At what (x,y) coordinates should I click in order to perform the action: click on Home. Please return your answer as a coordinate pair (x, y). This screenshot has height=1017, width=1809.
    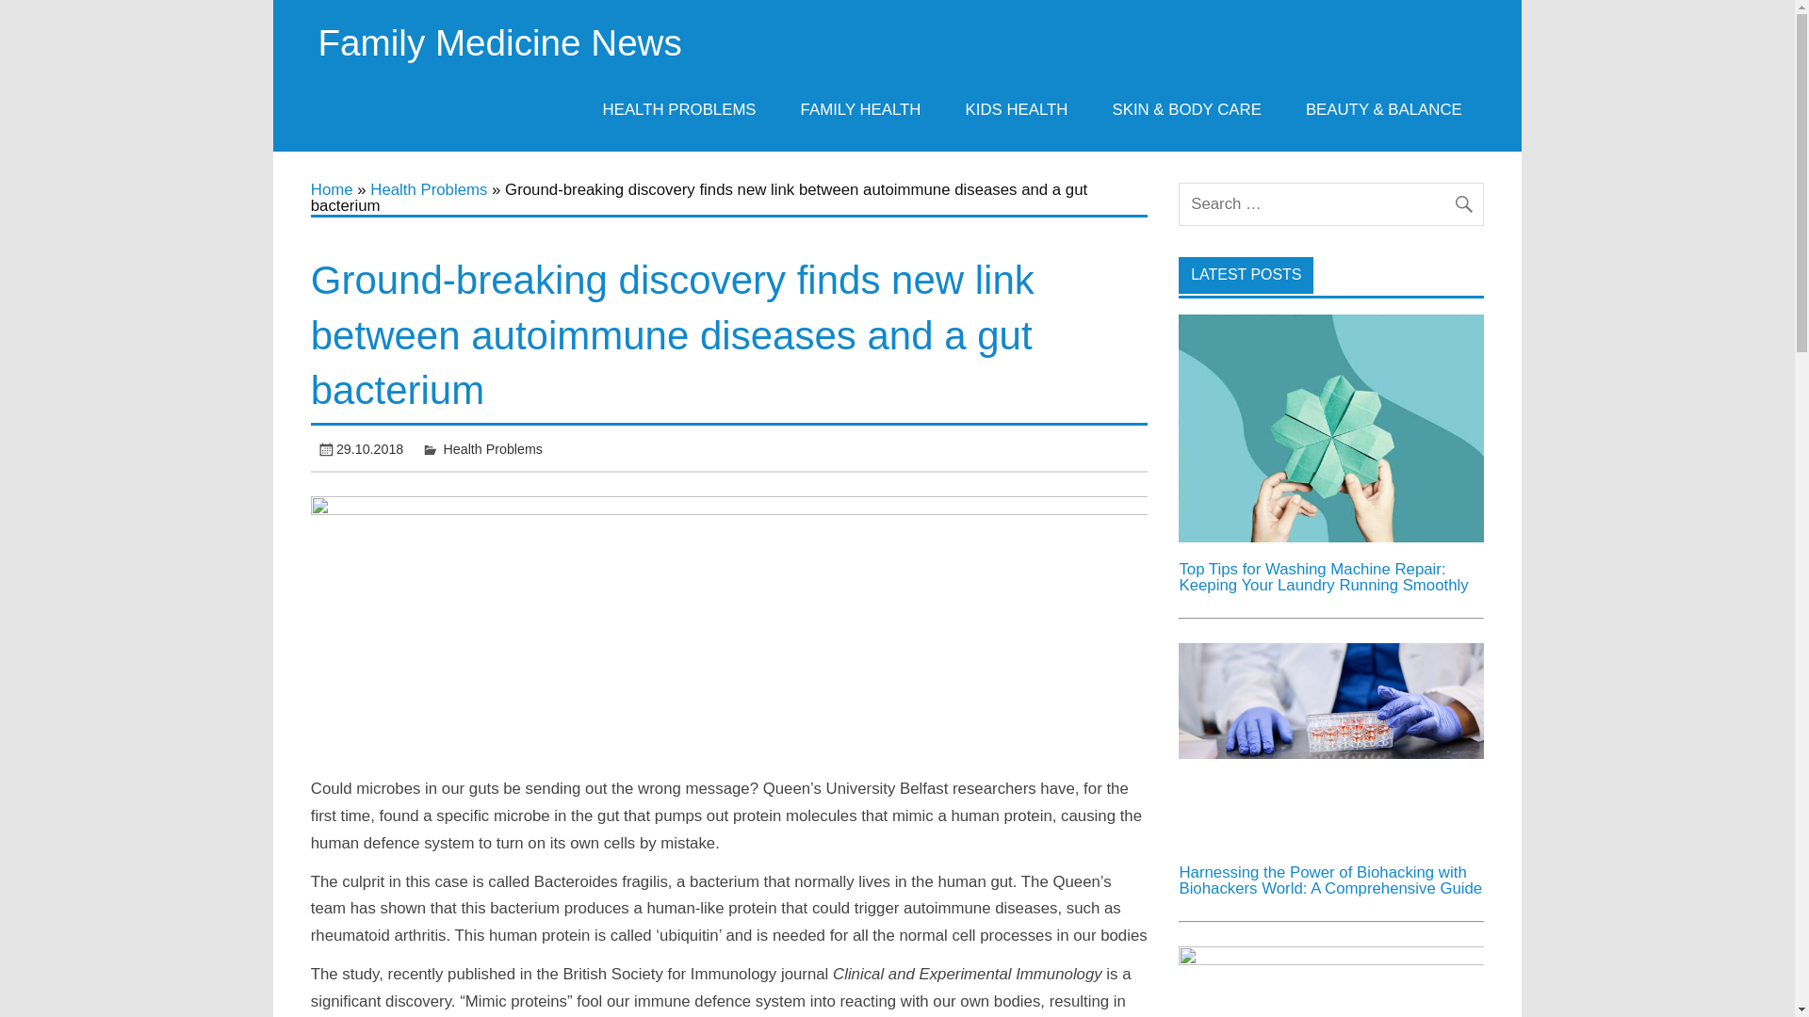
    Looking at the image, I should click on (332, 189).